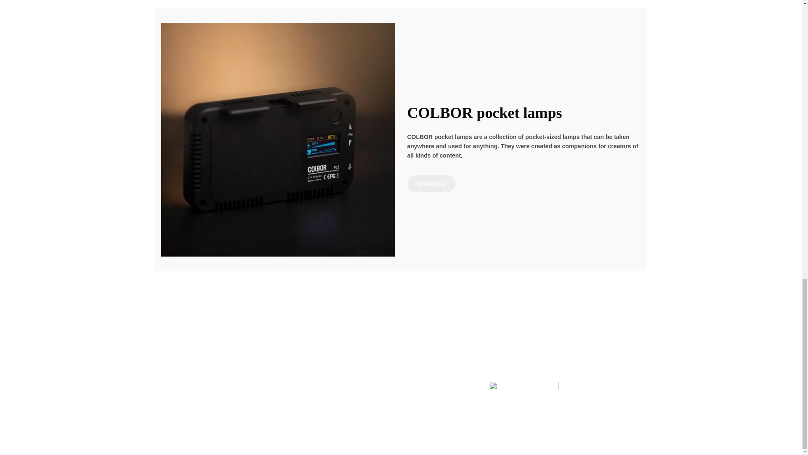 The image size is (808, 455). Describe the element at coordinates (177, 350) in the screenshot. I see `LED Panels` at that location.